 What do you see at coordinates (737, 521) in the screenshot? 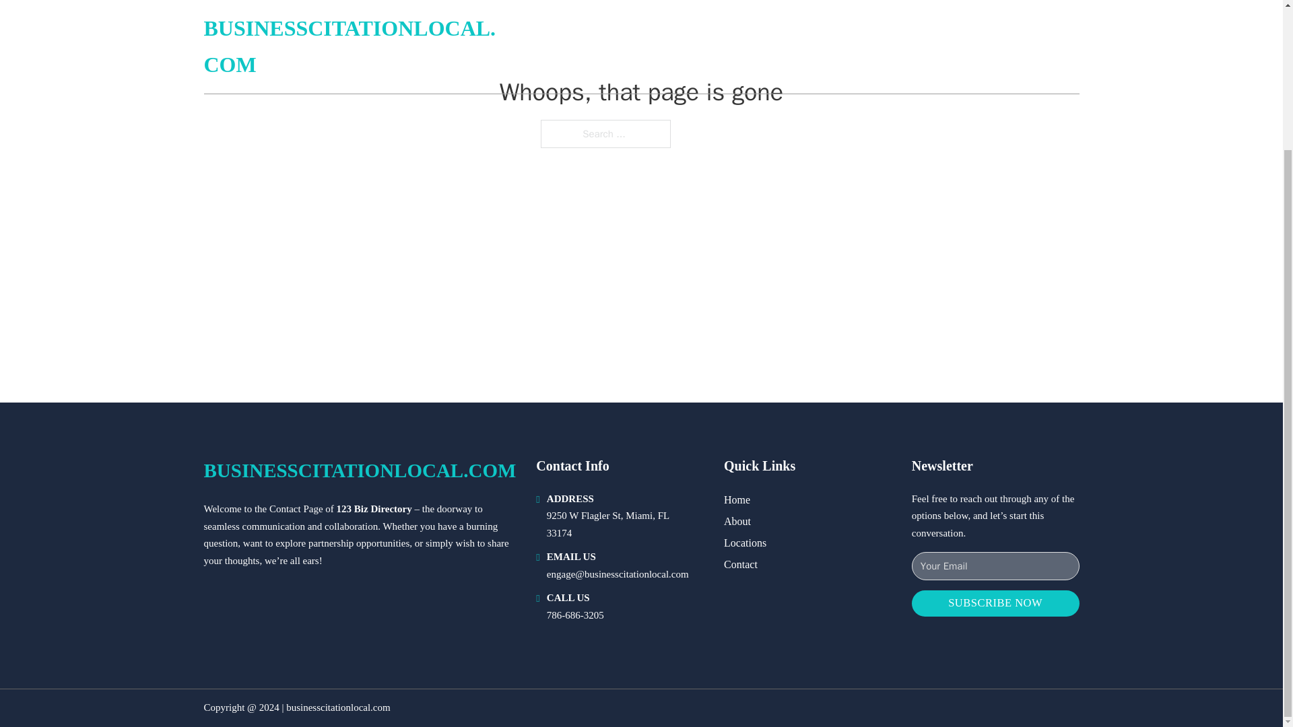
I see `About` at bounding box center [737, 521].